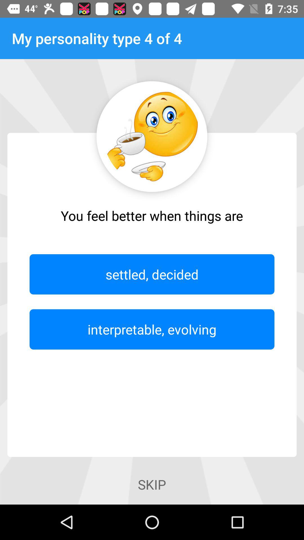 Image resolution: width=304 pixels, height=540 pixels. I want to click on swipe until interpretable, evolving, so click(152, 329).